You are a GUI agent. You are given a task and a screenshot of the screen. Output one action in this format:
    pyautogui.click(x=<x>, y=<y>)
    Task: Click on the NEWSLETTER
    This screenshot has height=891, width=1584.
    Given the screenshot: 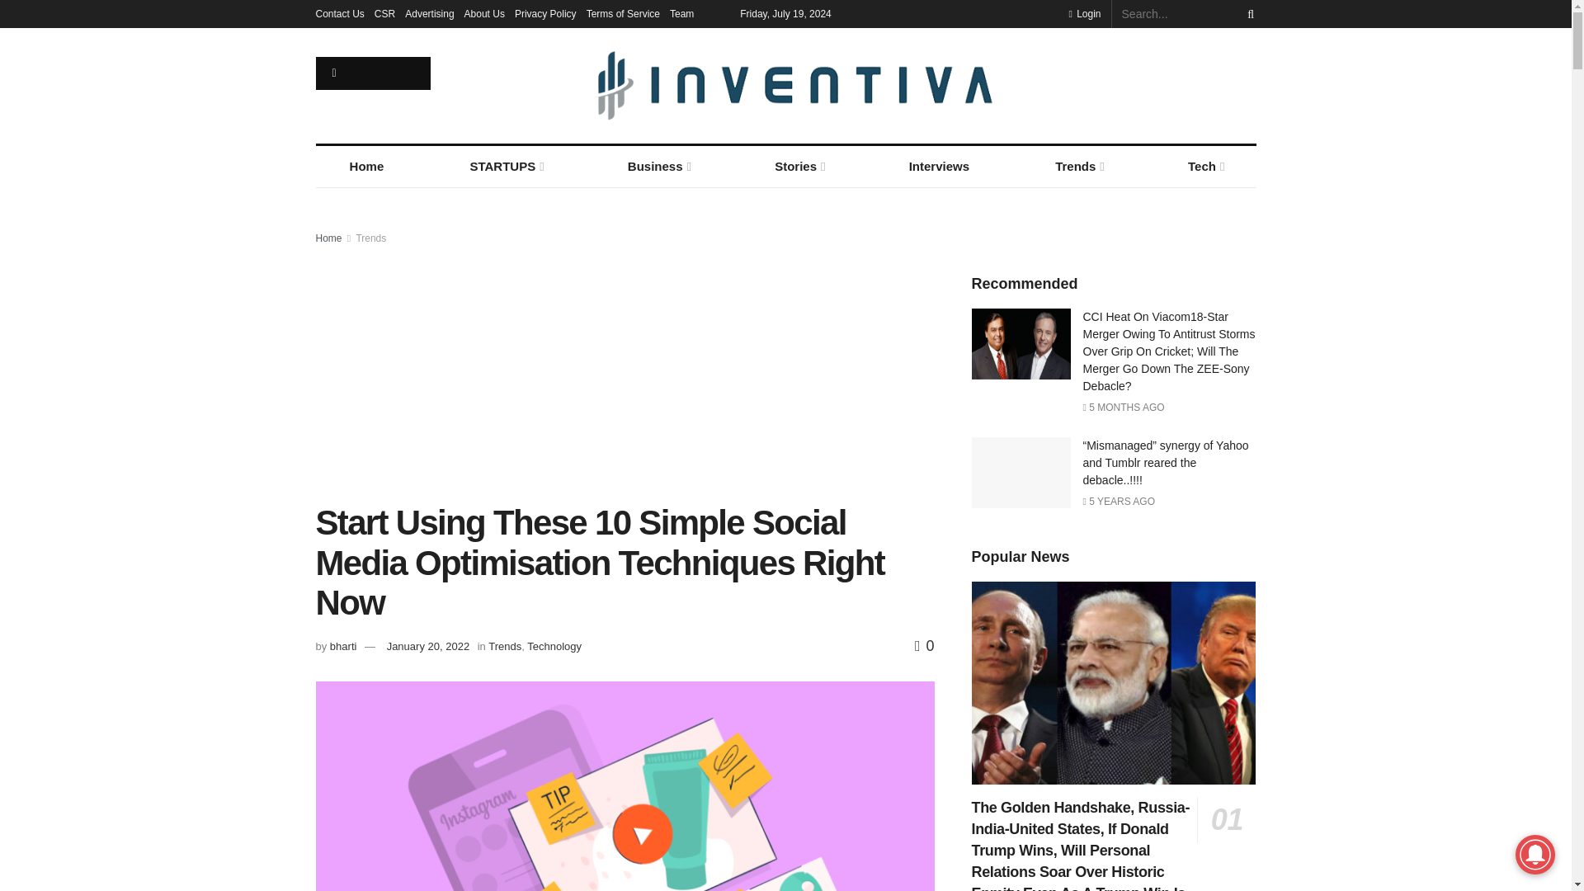 What is the action you would take?
    pyautogui.click(x=373, y=73)
    